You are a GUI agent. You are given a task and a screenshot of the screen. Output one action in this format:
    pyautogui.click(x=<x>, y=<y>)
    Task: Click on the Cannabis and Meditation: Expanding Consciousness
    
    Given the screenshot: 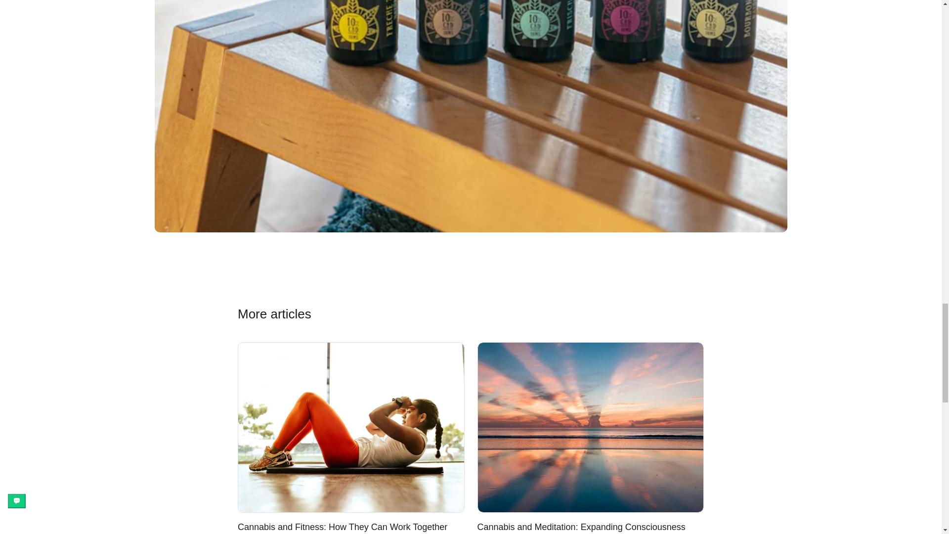 What is the action you would take?
    pyautogui.click(x=581, y=527)
    